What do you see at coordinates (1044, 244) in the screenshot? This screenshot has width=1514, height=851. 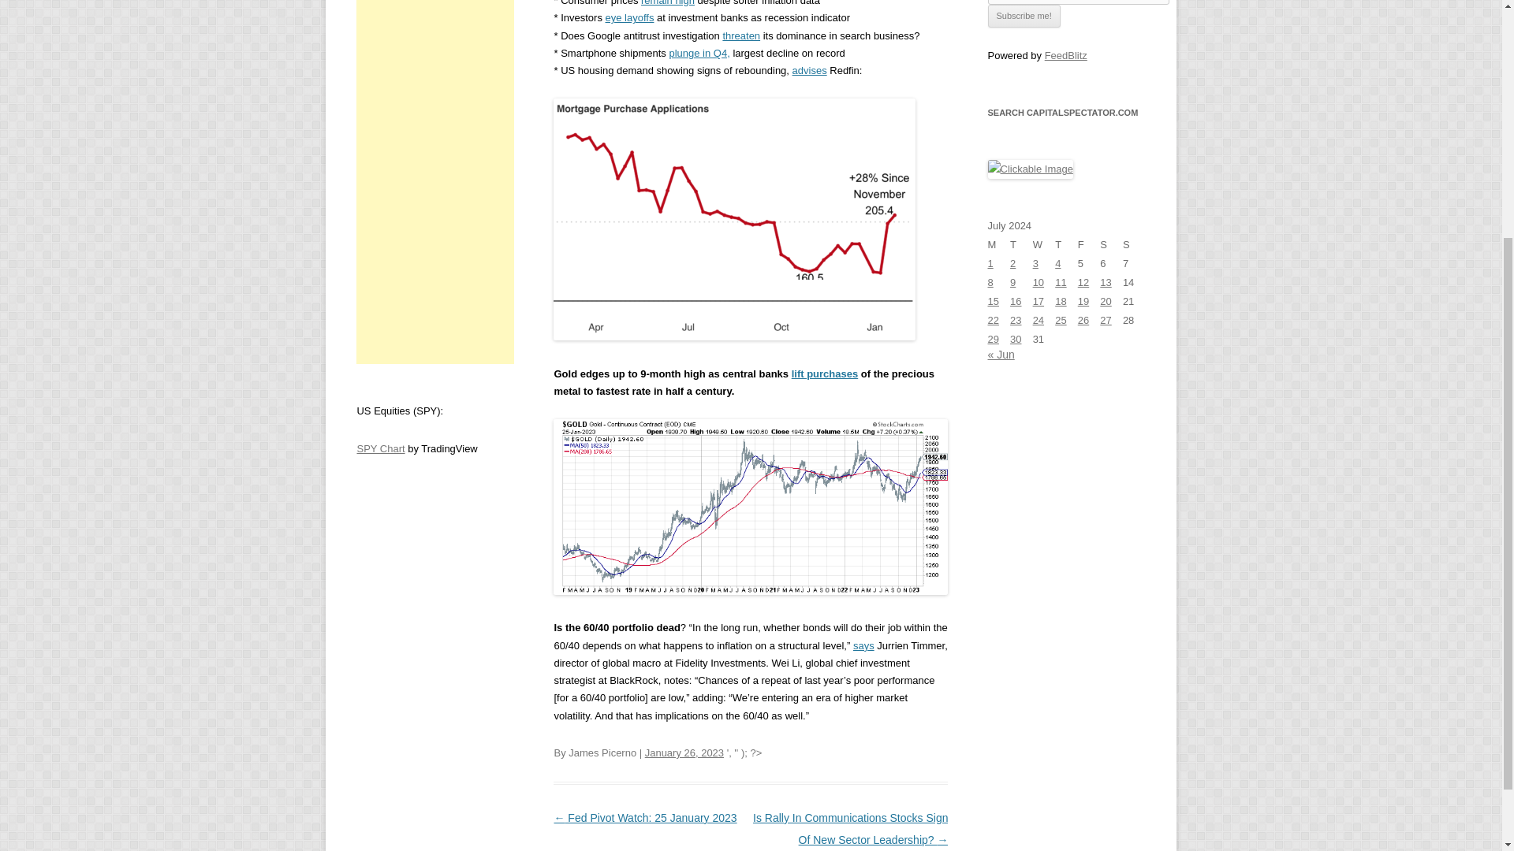 I see `Wednesday` at bounding box center [1044, 244].